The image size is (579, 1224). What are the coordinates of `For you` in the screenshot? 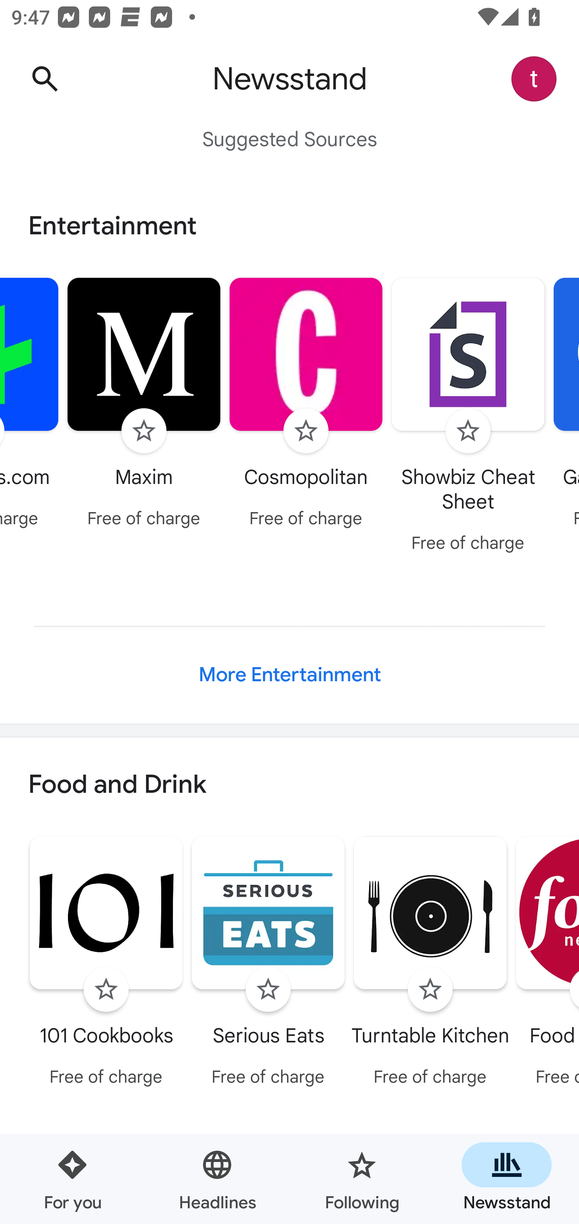 It's located at (72, 1179).